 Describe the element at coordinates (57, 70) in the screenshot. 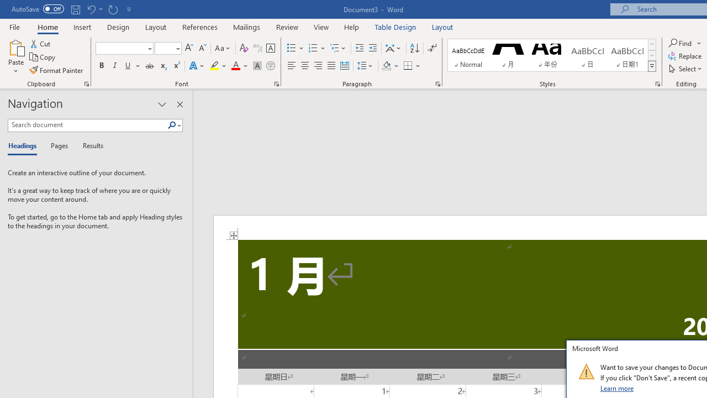

I see `Format Painter` at that location.